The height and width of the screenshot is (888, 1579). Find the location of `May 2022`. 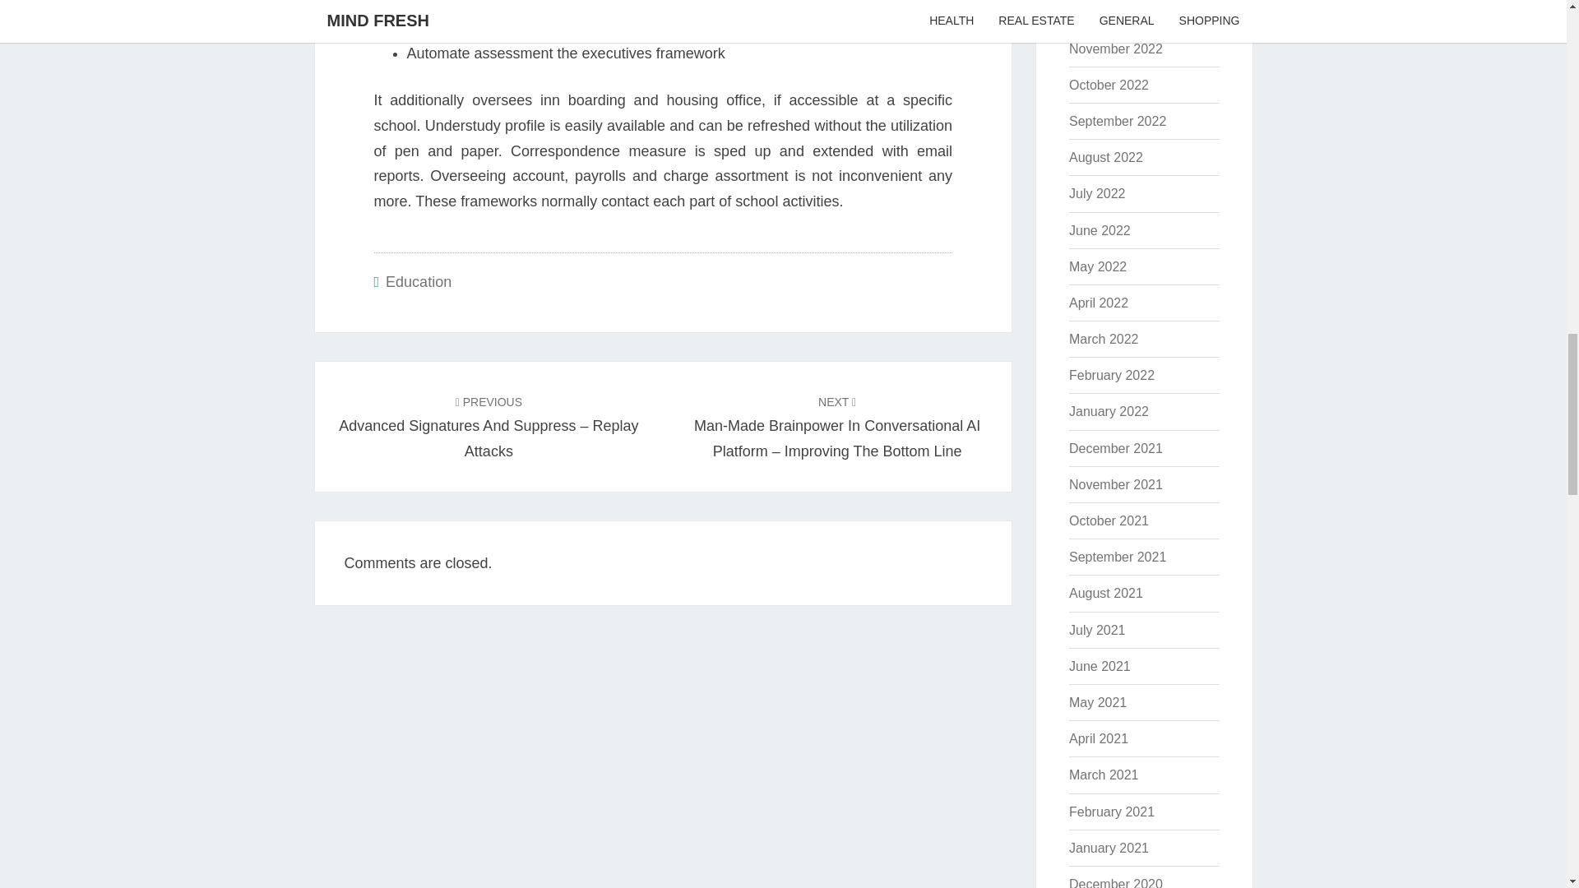

May 2022 is located at coordinates (1097, 266).